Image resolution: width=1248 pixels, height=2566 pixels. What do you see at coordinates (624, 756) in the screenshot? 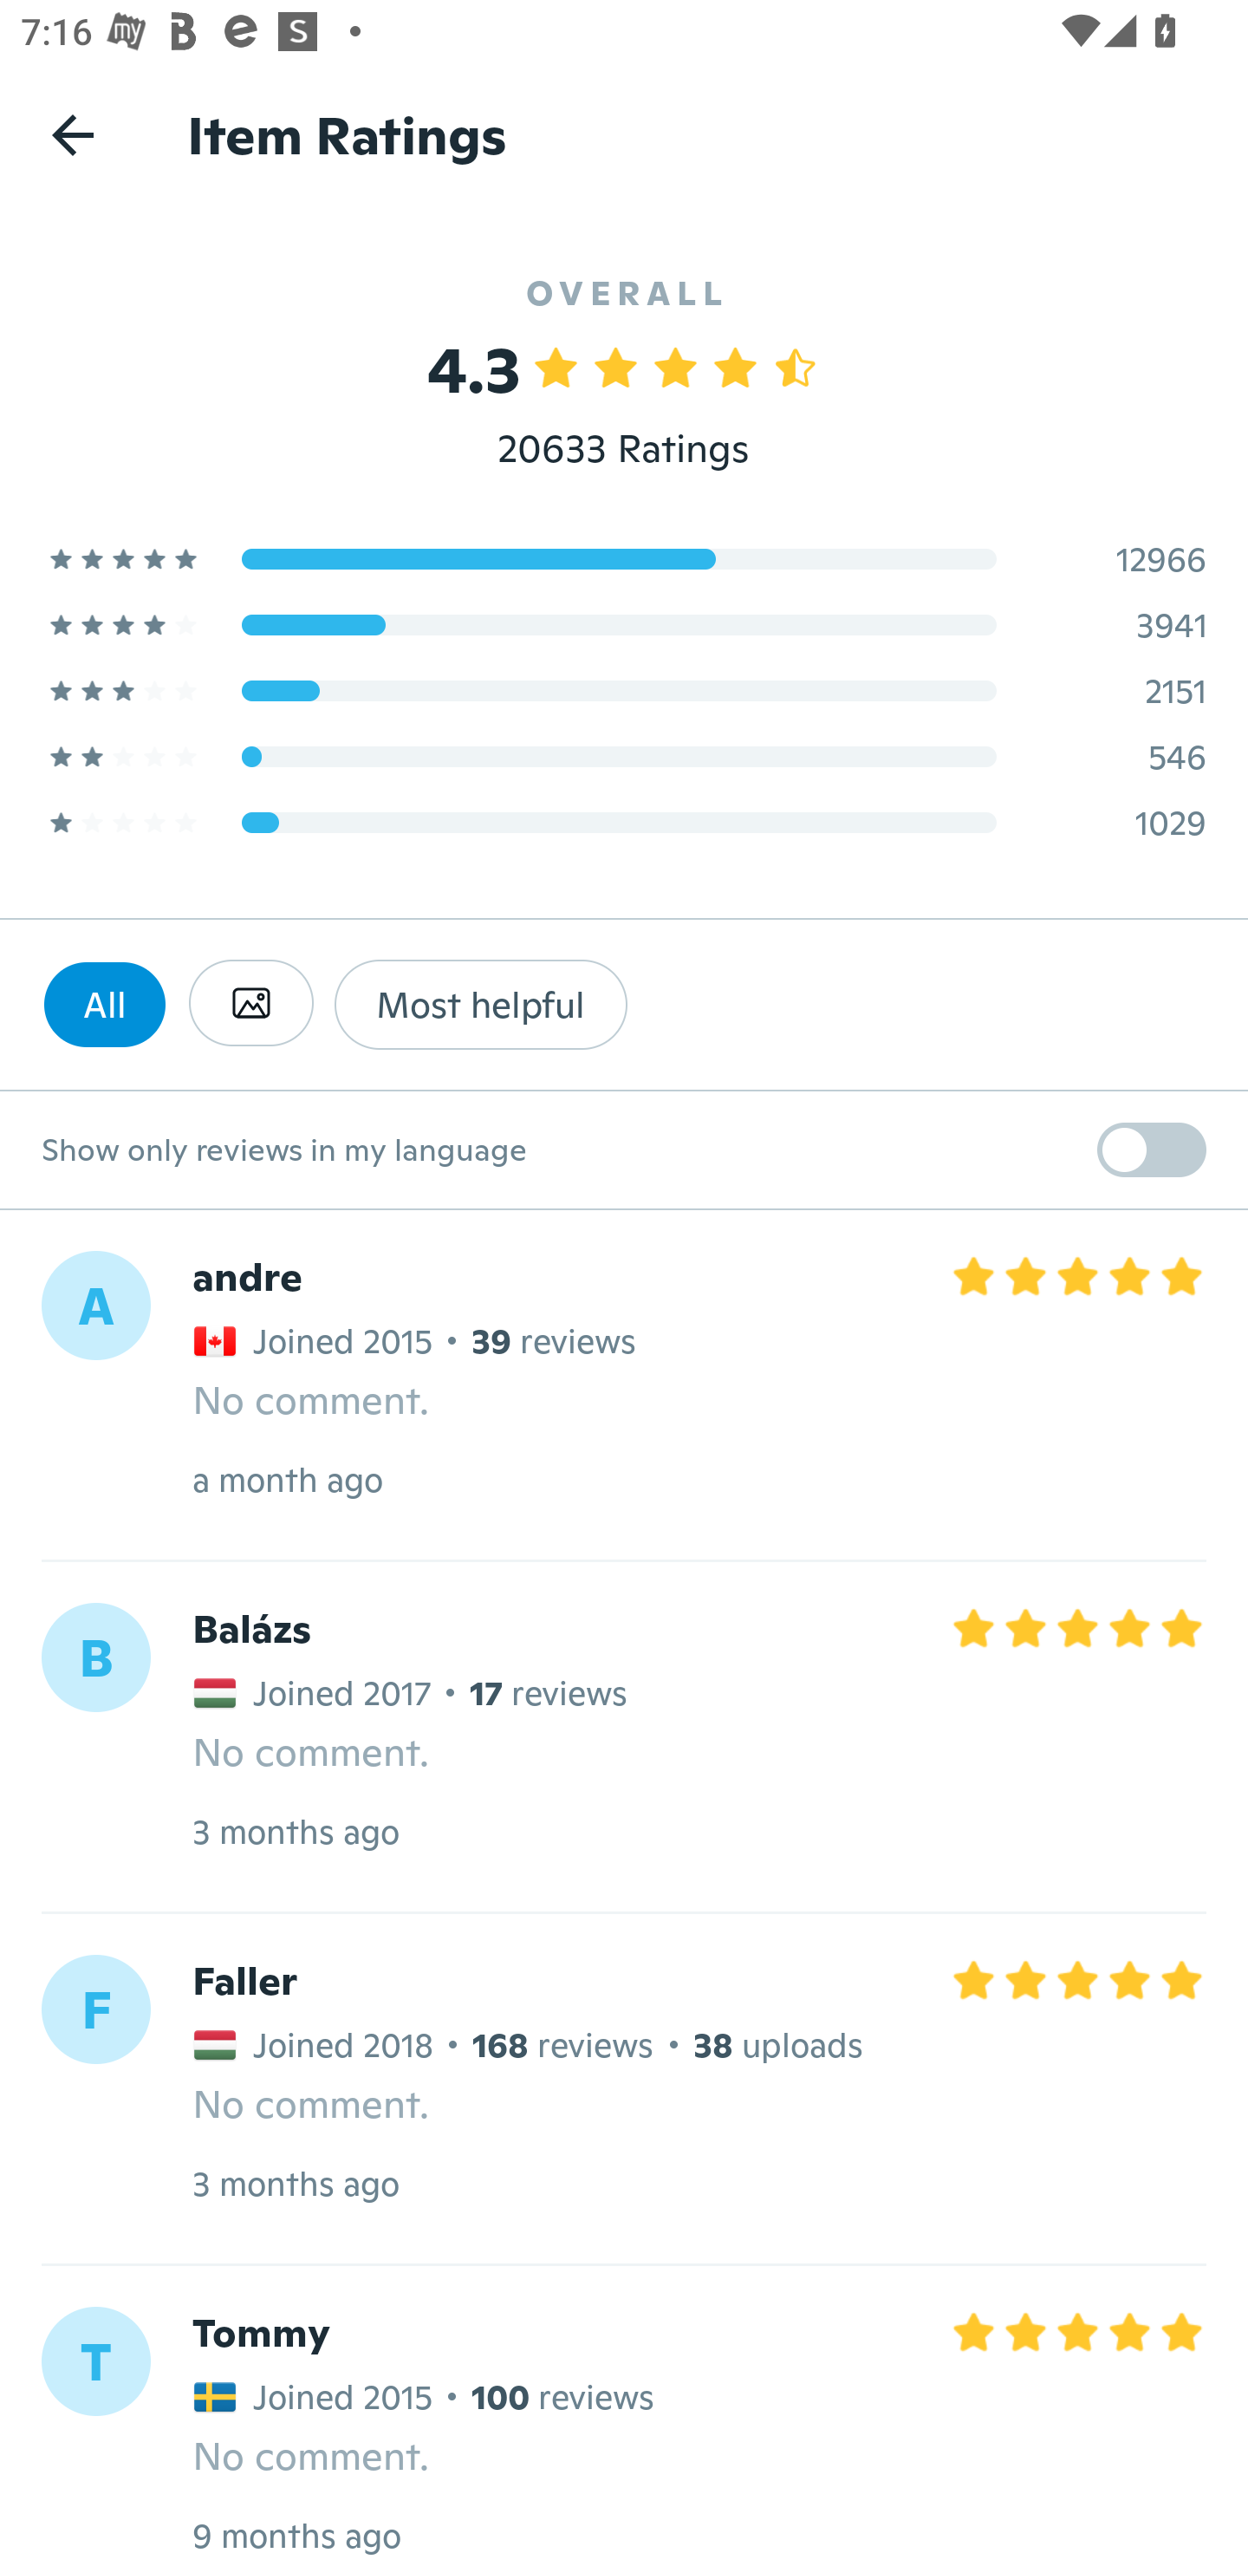
I see `2 Star Rating 546` at bounding box center [624, 756].